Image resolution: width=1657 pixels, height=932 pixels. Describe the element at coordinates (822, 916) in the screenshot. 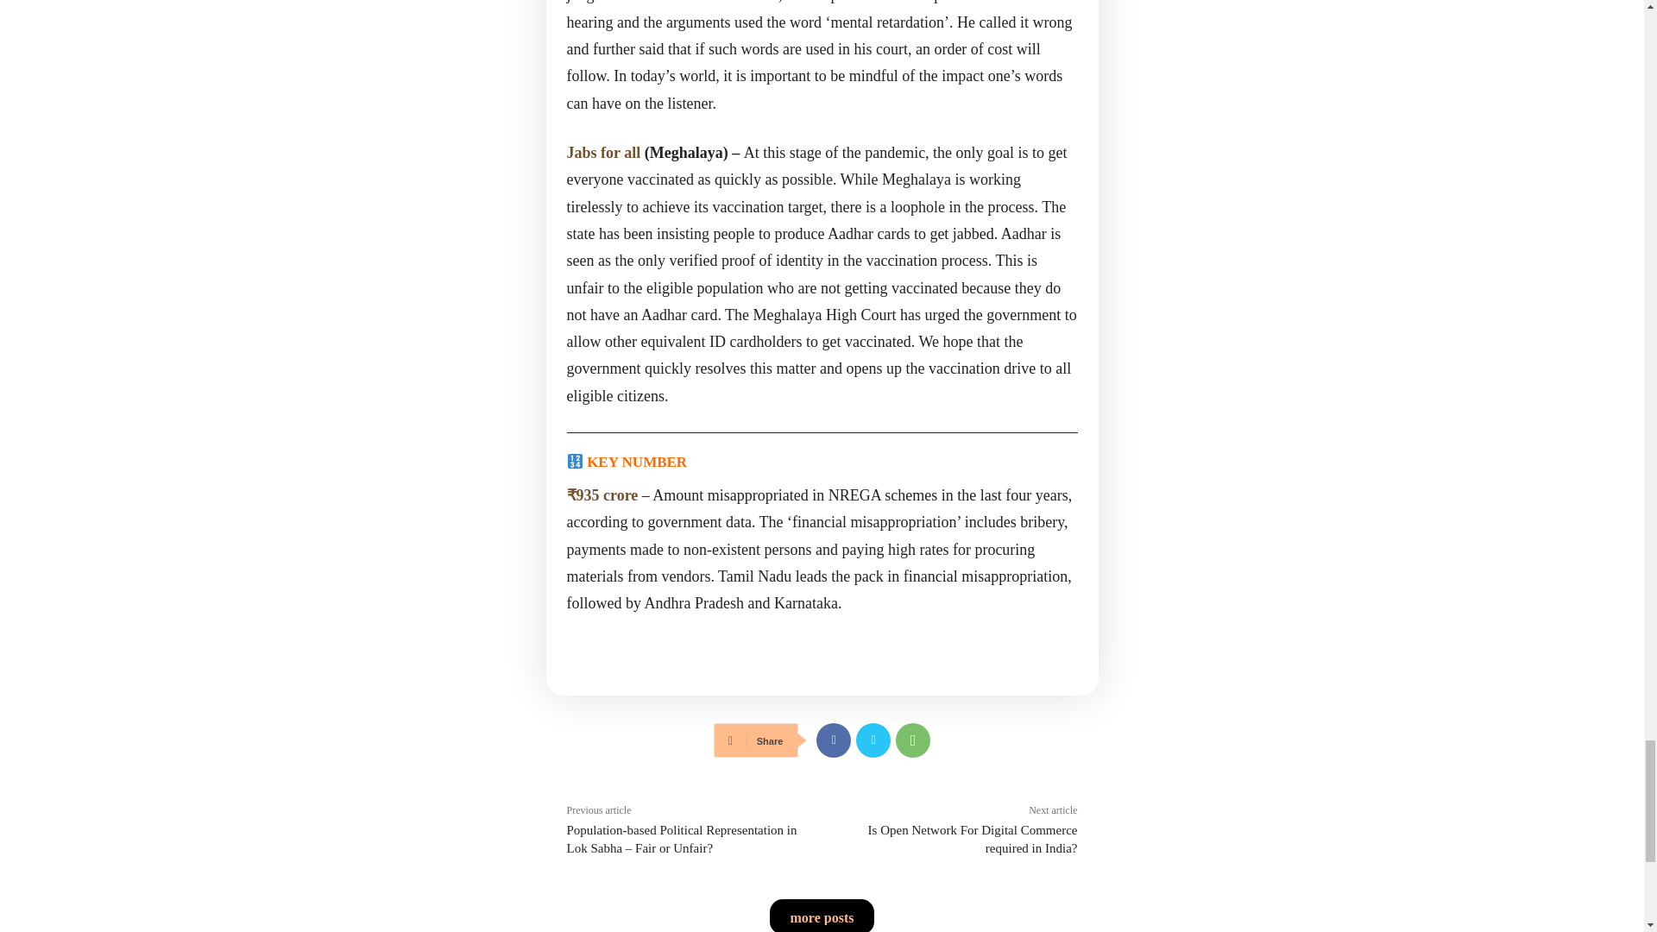

I see `More Posts` at that location.